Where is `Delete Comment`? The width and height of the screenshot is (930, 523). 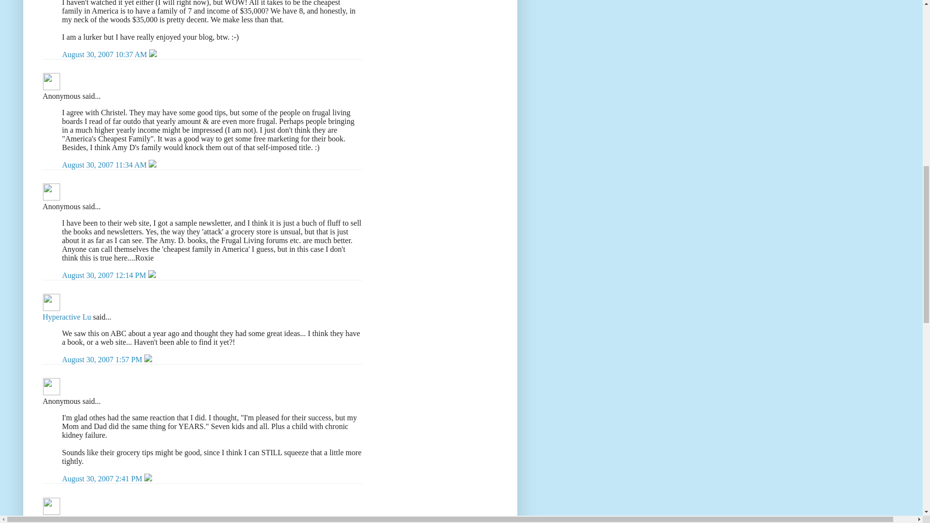
Delete Comment is located at coordinates (152, 275).